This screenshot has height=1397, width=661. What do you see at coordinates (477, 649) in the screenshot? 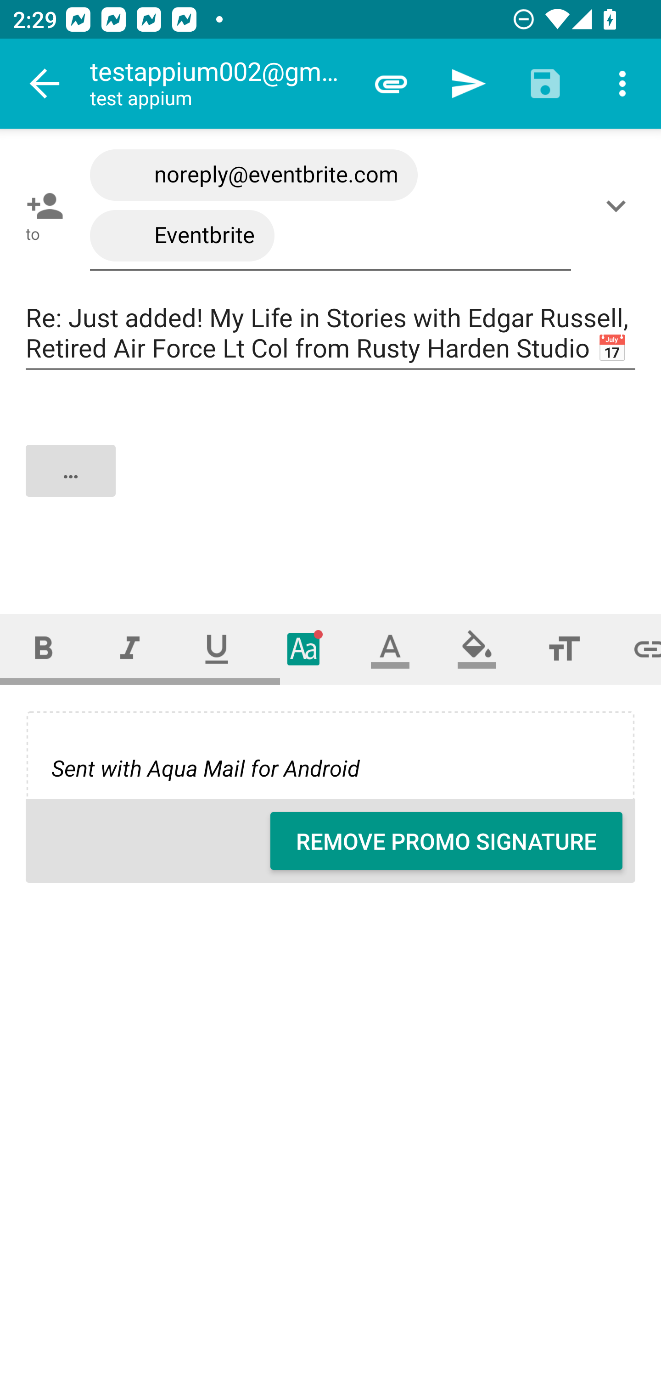
I see `Fill color` at bounding box center [477, 649].